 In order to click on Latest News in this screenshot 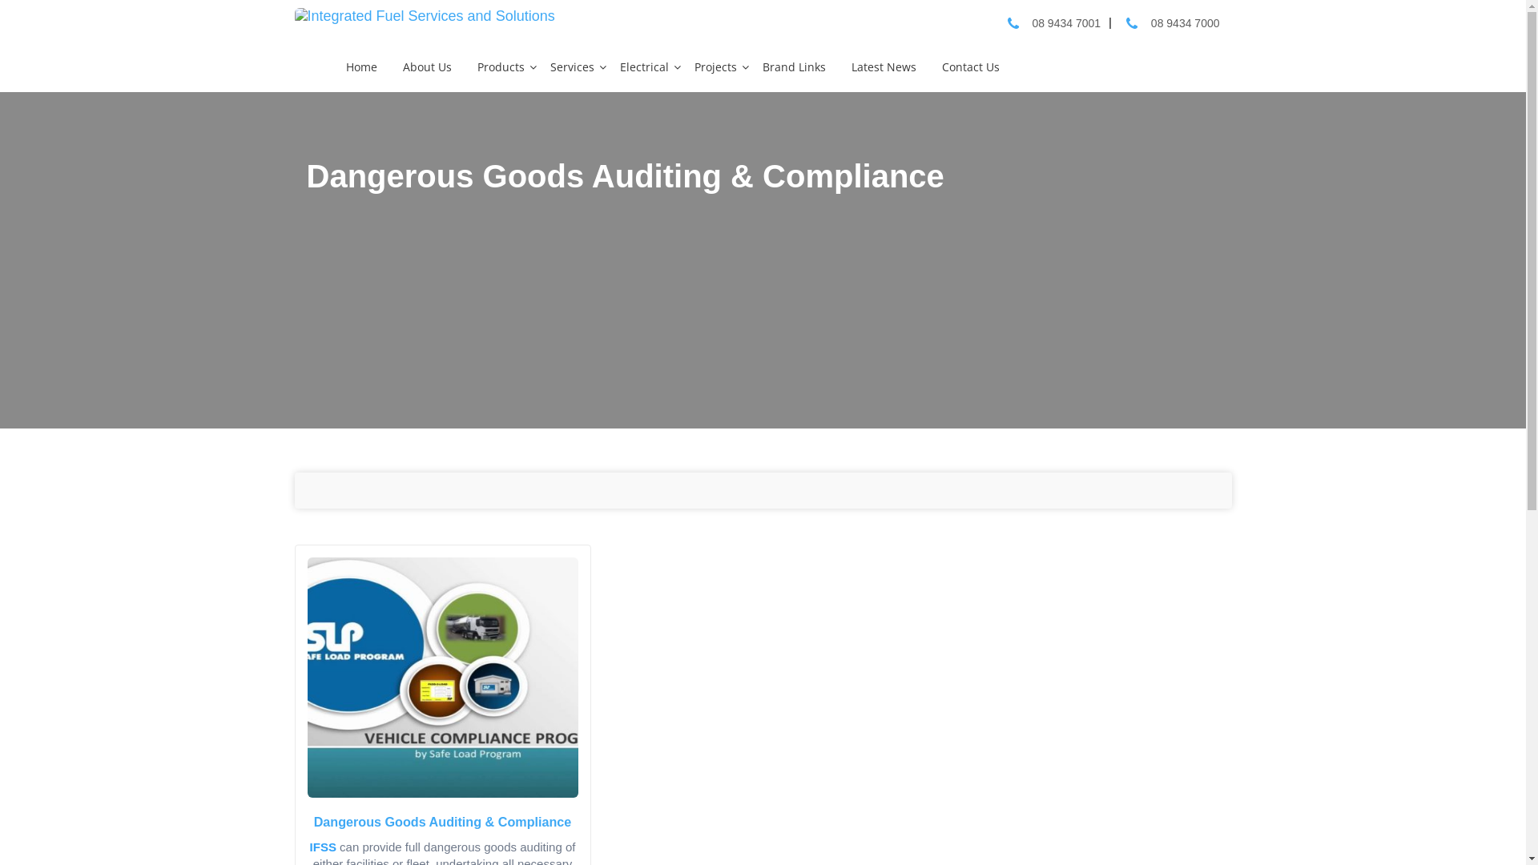, I will do `click(884, 67)`.